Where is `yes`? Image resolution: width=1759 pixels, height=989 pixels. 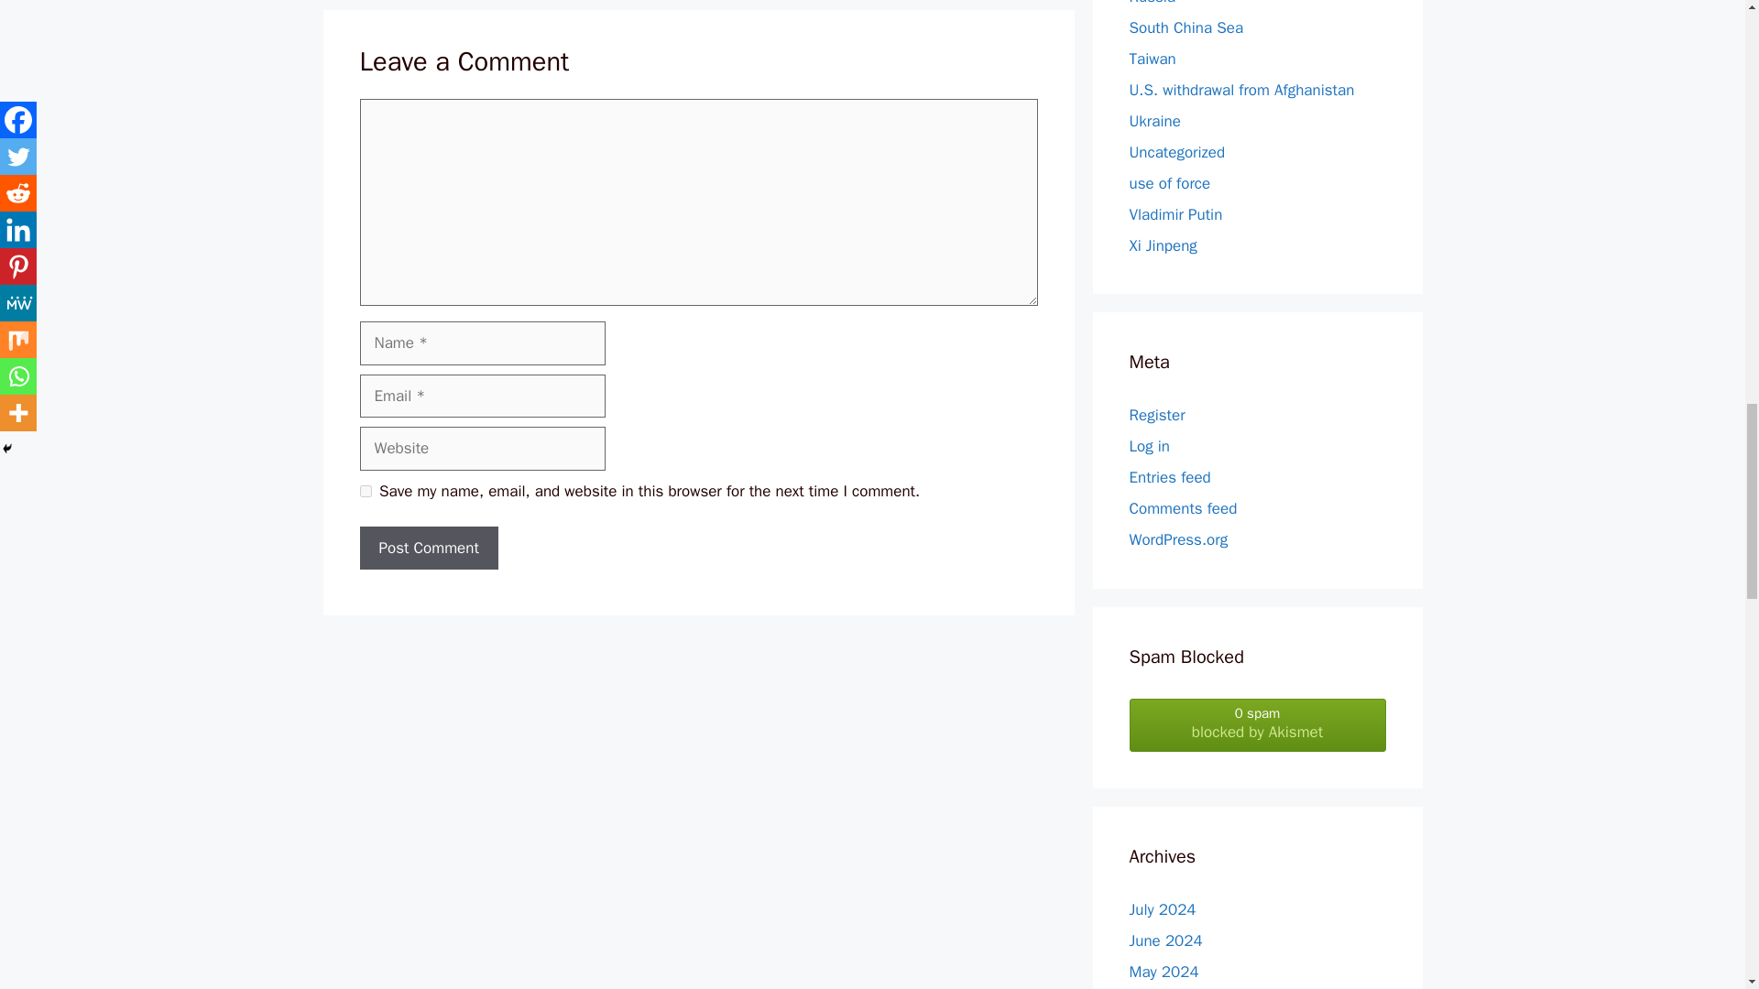 yes is located at coordinates (365, 491).